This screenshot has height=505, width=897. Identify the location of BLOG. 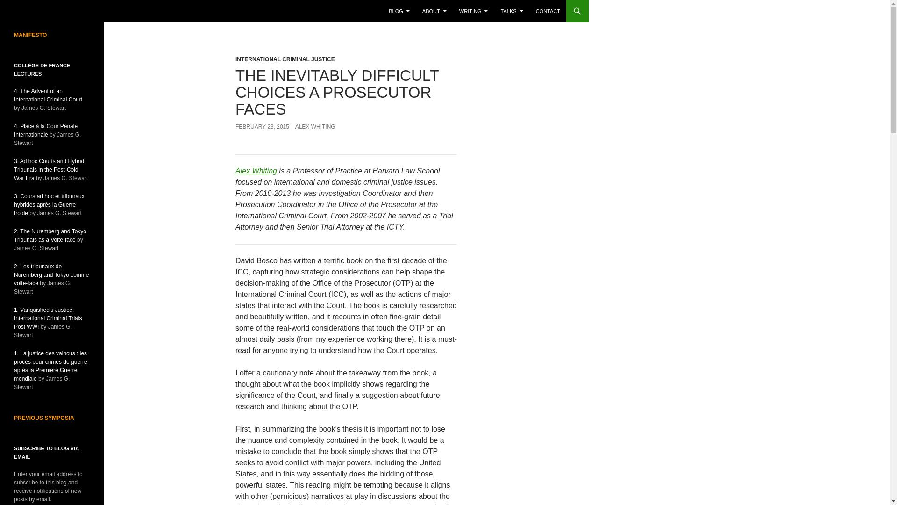
(399, 11).